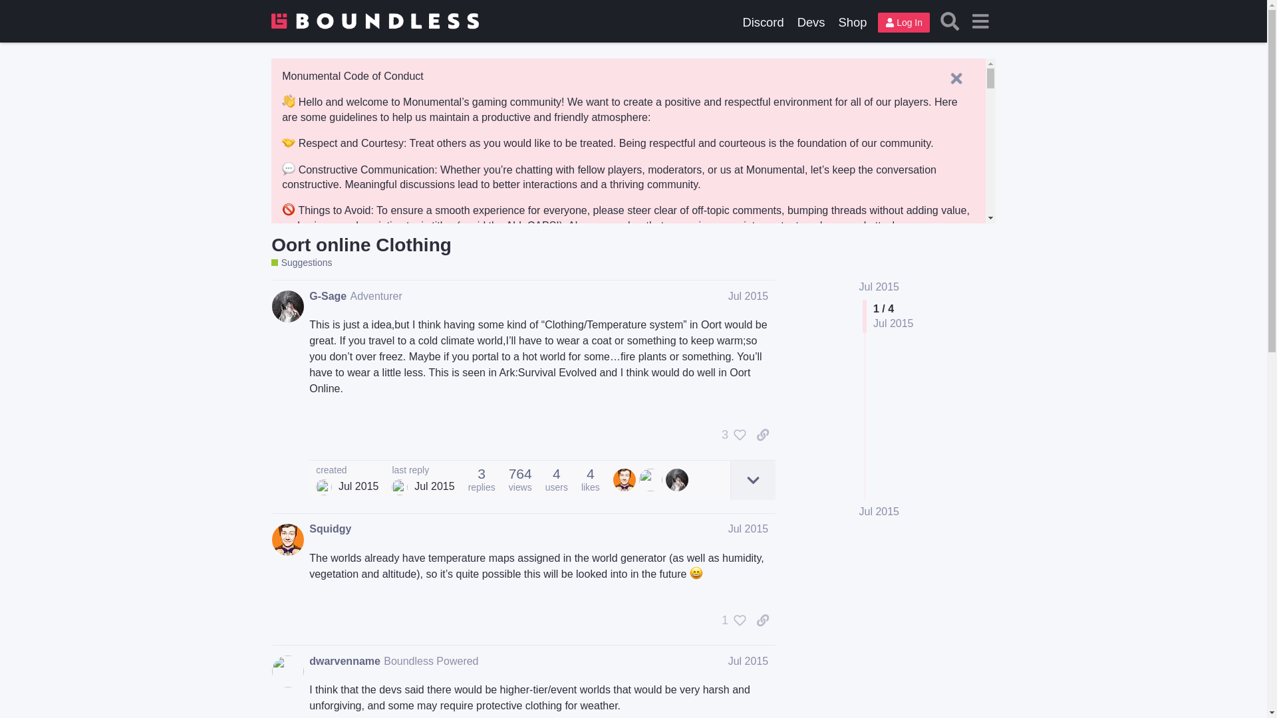  I want to click on Devs, so click(811, 22).